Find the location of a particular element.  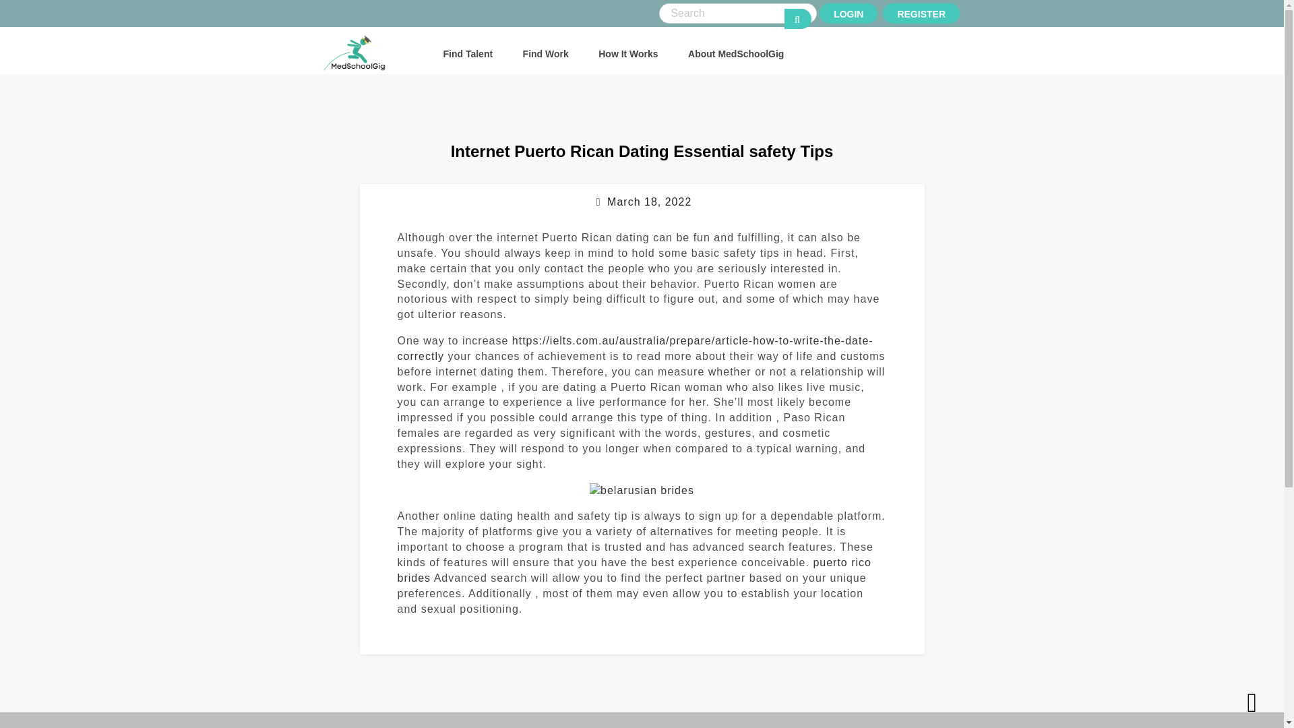

Find Work is located at coordinates (546, 54).